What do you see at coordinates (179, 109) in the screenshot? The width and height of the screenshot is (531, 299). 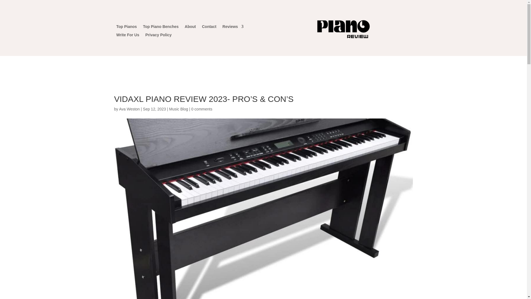 I see `Music Blog` at bounding box center [179, 109].